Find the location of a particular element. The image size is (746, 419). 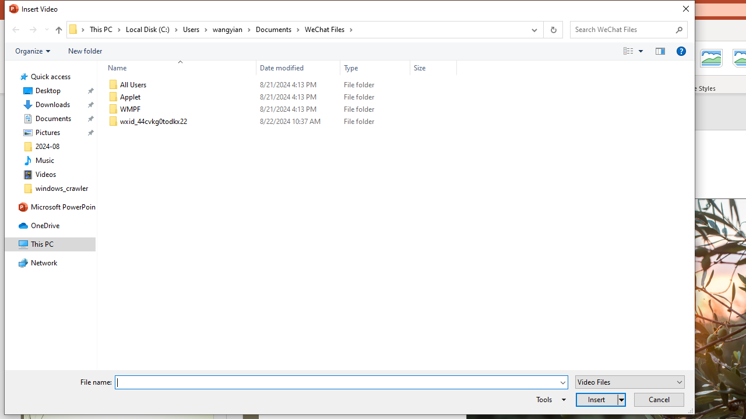

wxid_44cvkg0todkx22 is located at coordinates (280, 122).